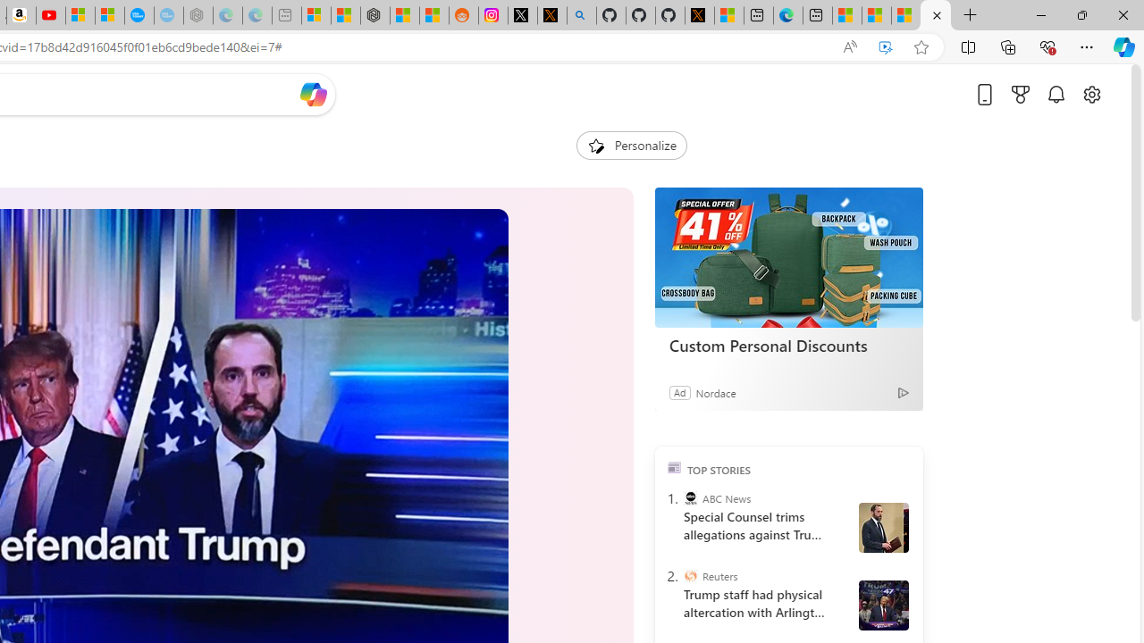 The height and width of the screenshot is (643, 1144). I want to click on github - Search, so click(581, 16).